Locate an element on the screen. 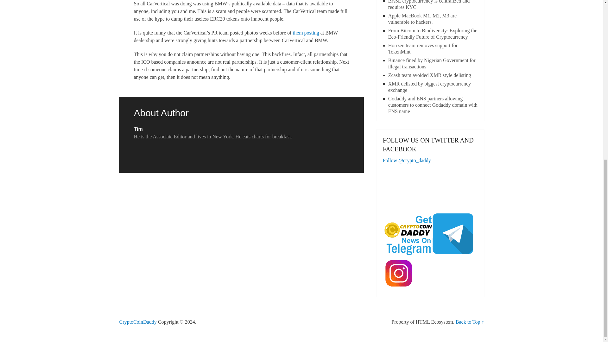  them posting is located at coordinates (306, 33).